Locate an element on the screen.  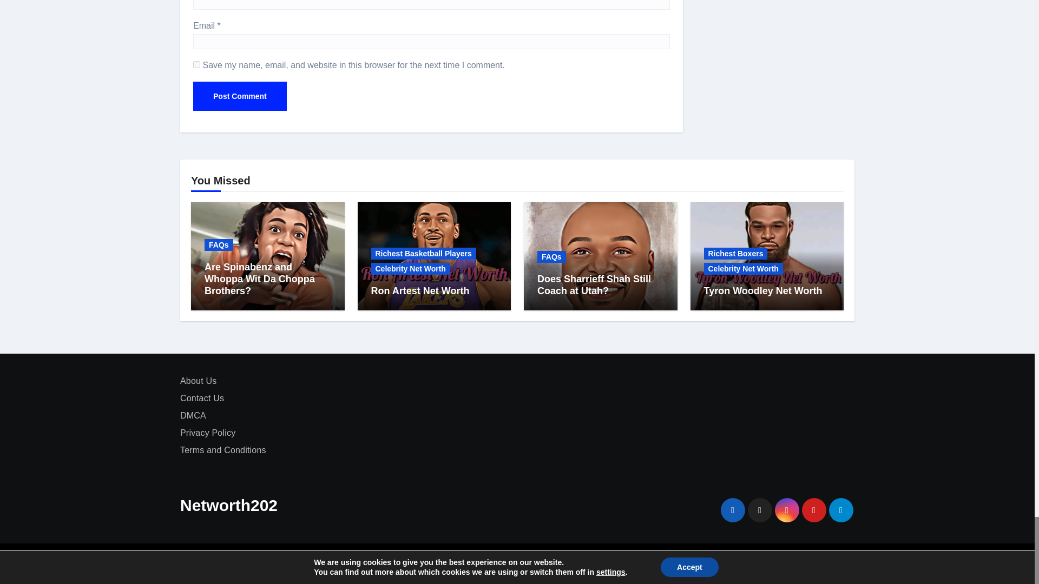
Permalink to: Ron Artest Net Worth is located at coordinates (420, 291).